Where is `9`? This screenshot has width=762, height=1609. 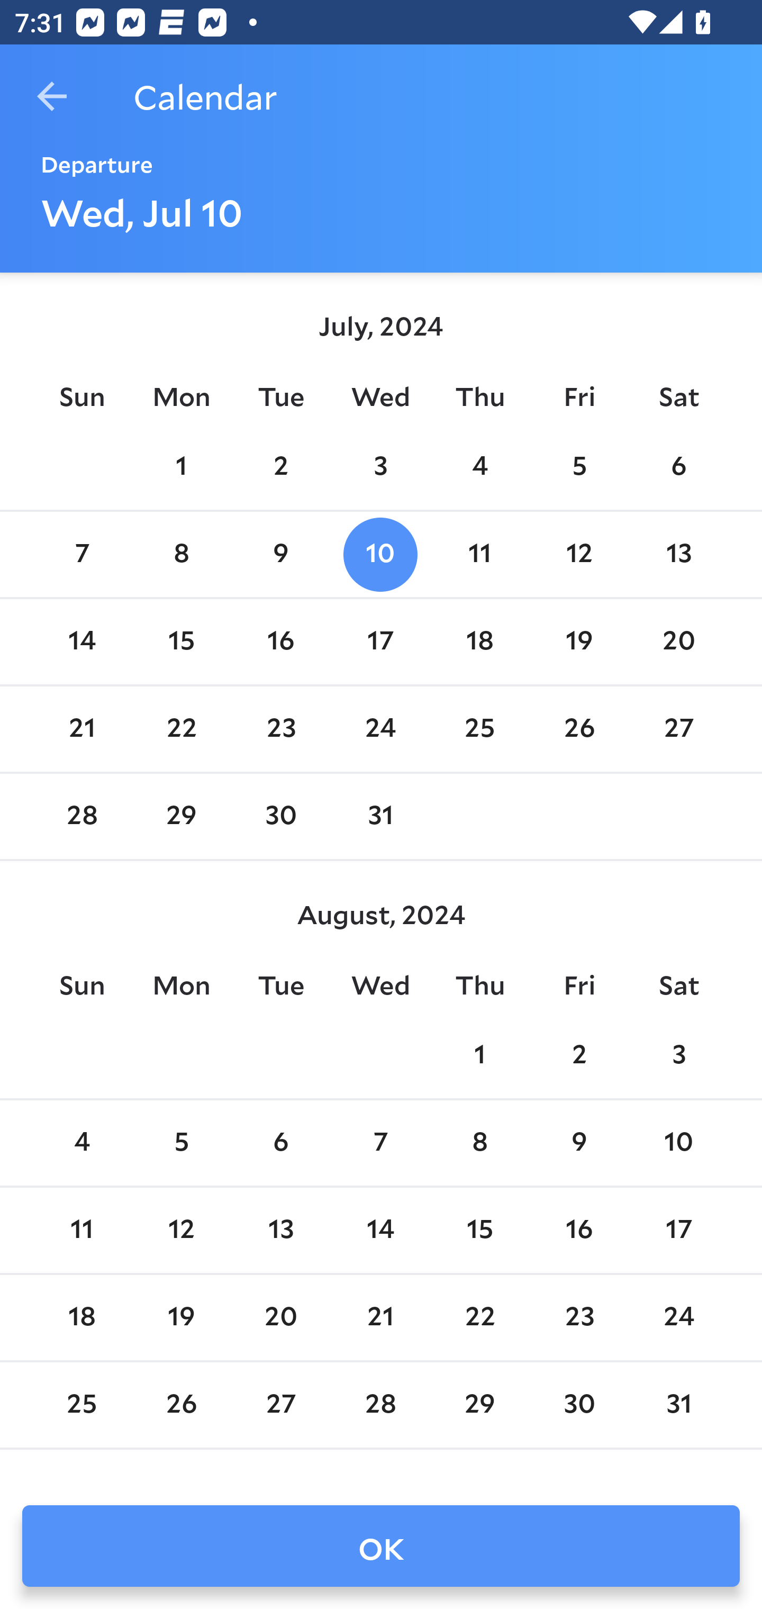 9 is located at coordinates (579, 1144).